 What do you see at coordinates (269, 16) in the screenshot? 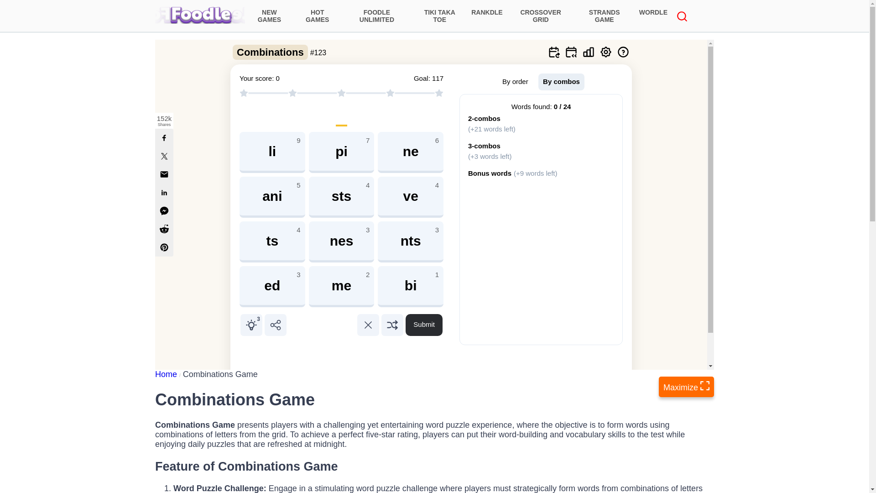
I see `NEW GAMES` at bounding box center [269, 16].